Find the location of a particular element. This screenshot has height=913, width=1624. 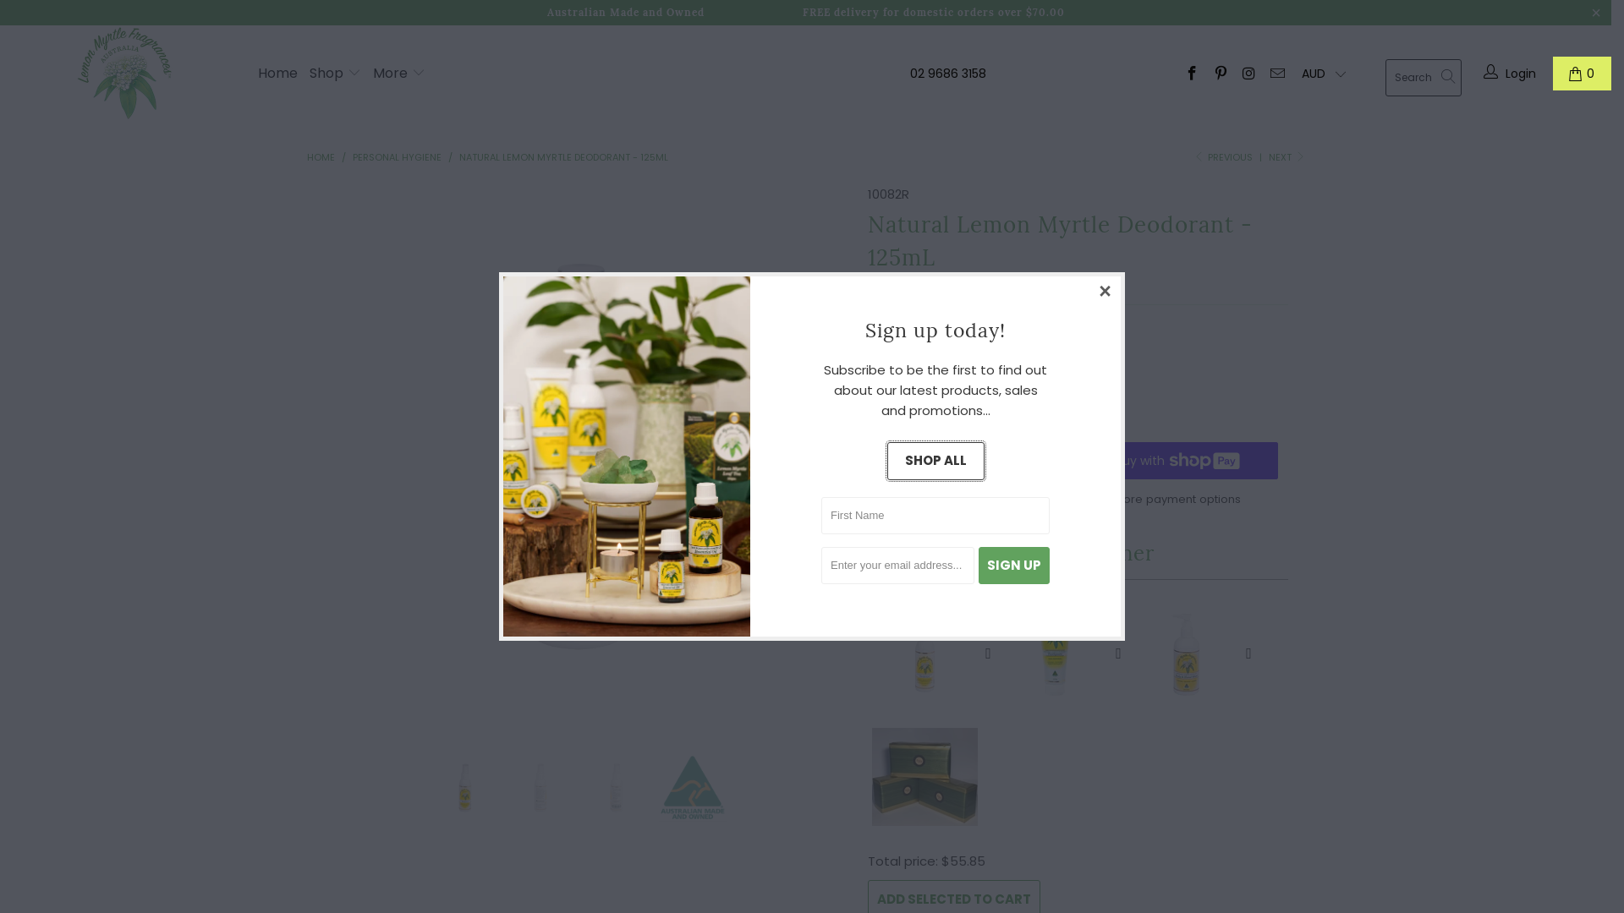

Lemon Myrtle Fragrances is located at coordinates (127, 74).